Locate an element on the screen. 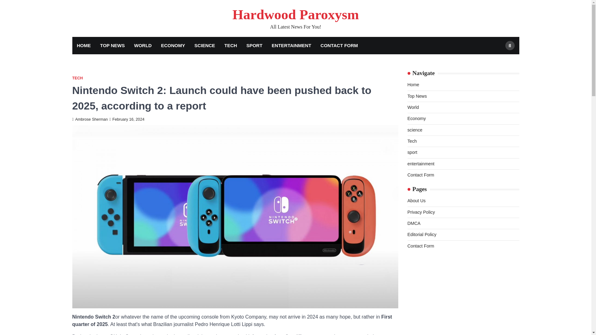  science is located at coordinates (414, 130).